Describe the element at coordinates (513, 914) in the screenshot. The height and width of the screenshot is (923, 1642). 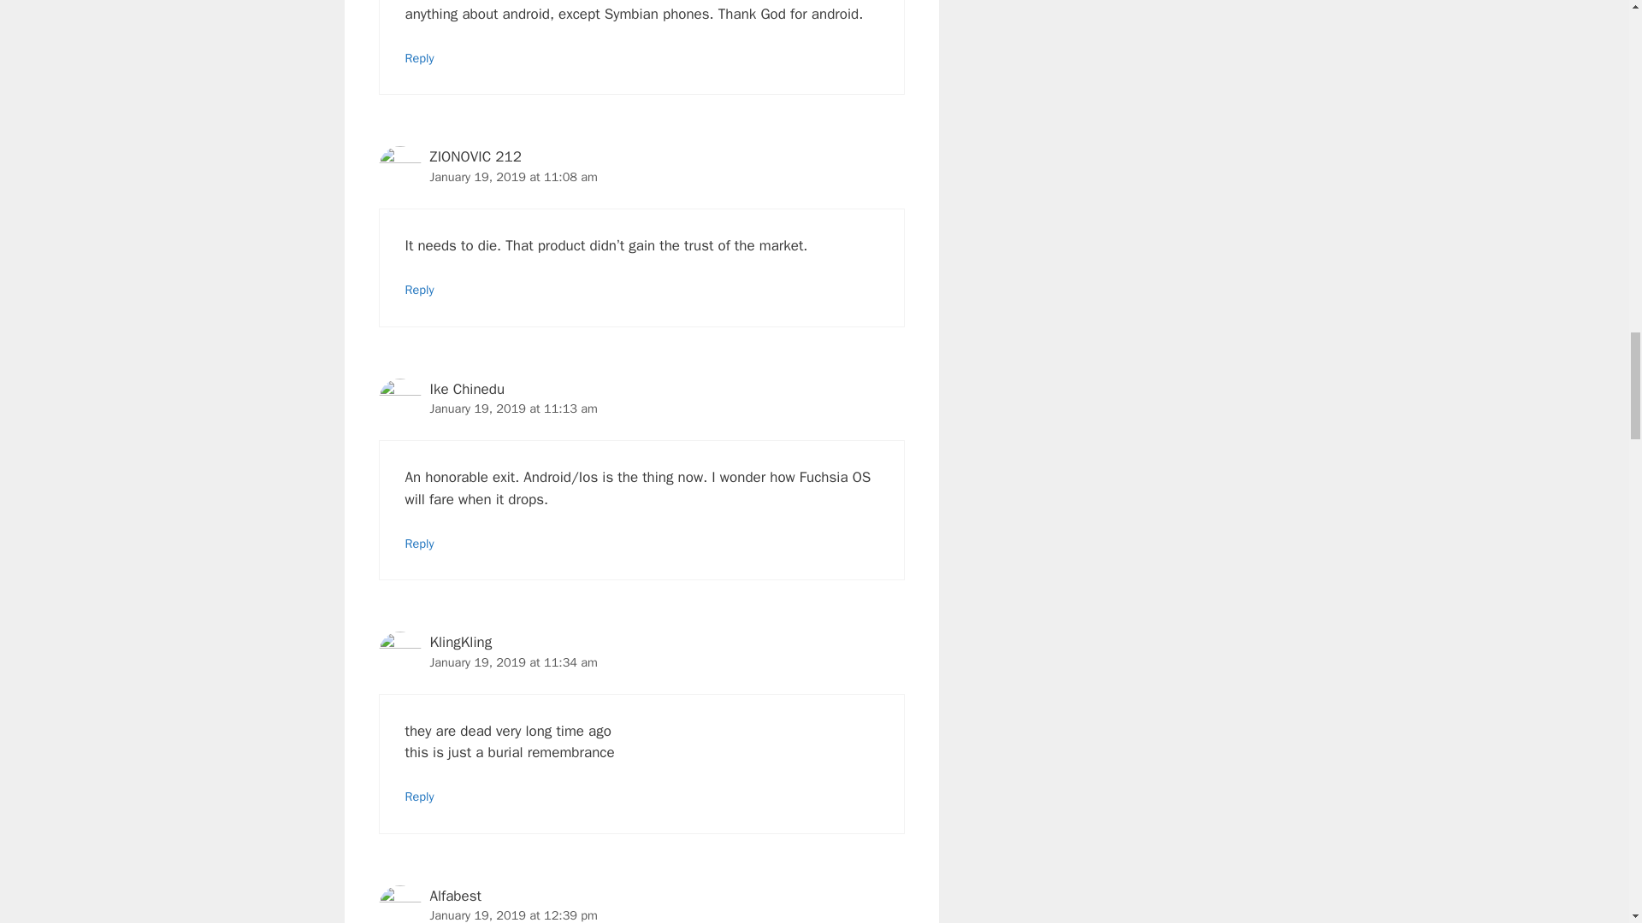
I see `January 19, 2019 at 12:39 pm` at that location.